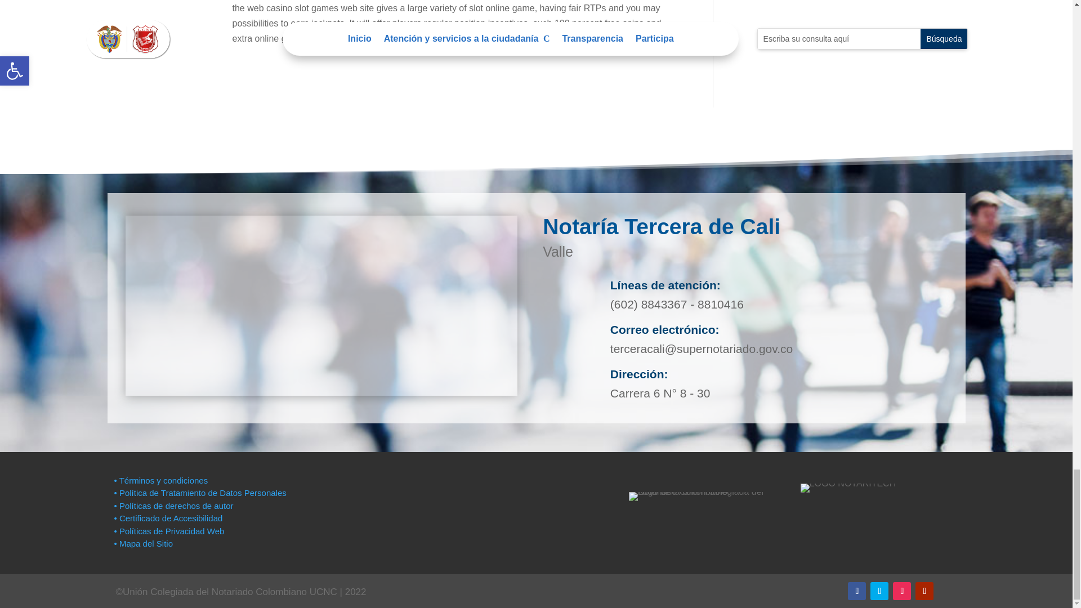 The height and width of the screenshot is (608, 1081). I want to click on Seguir en Twitter, so click(879, 591).